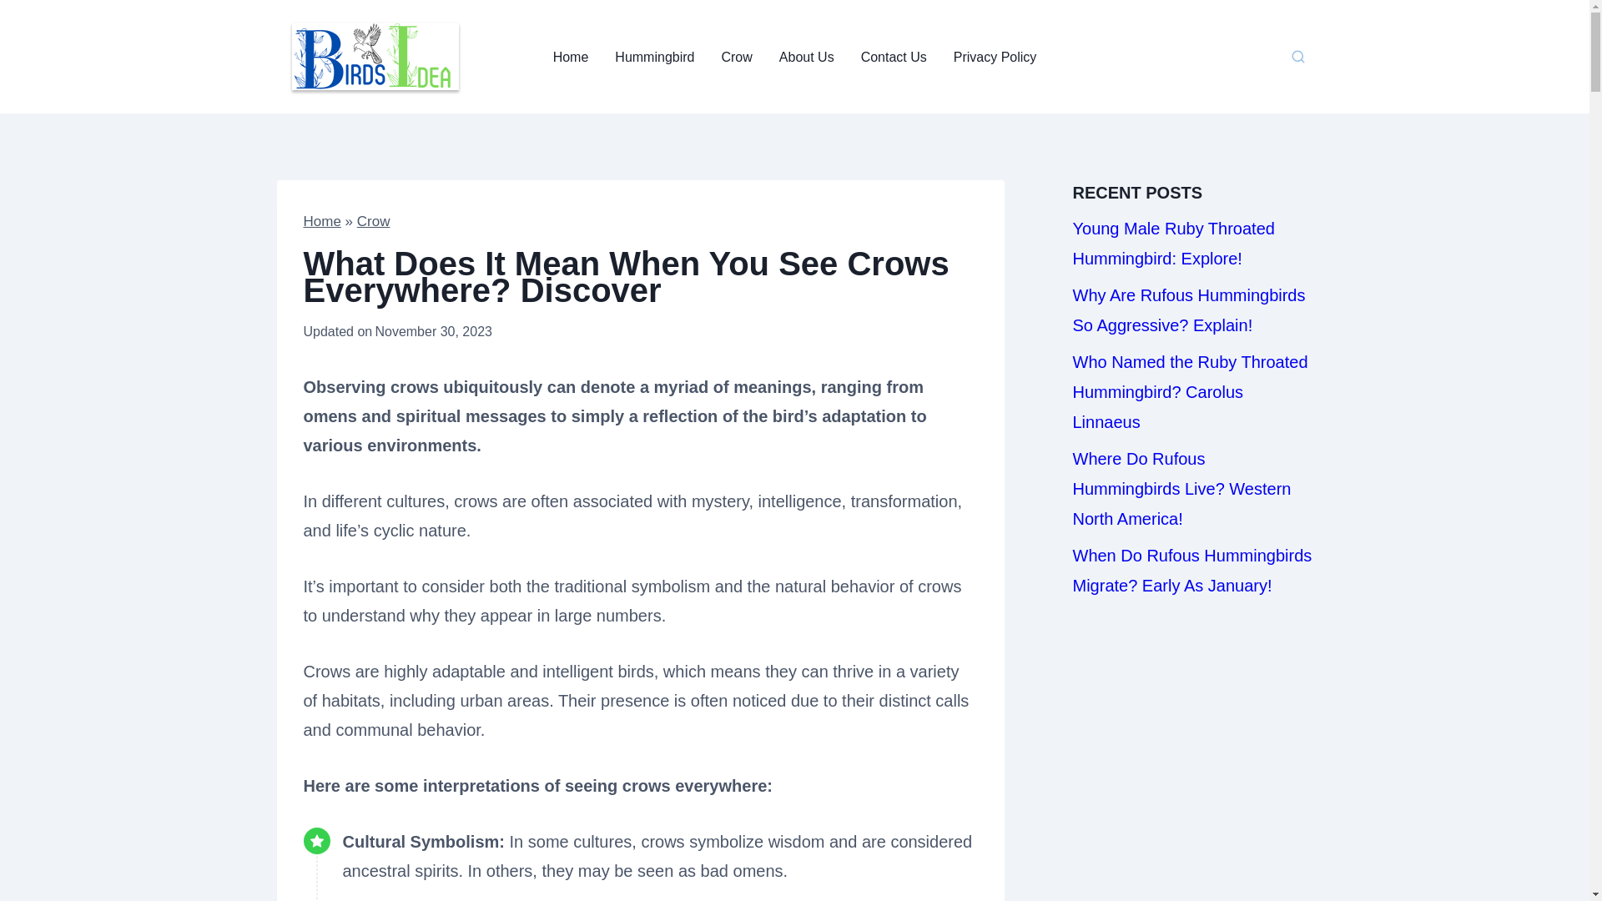  Describe the element at coordinates (736, 57) in the screenshot. I see `Crow` at that location.